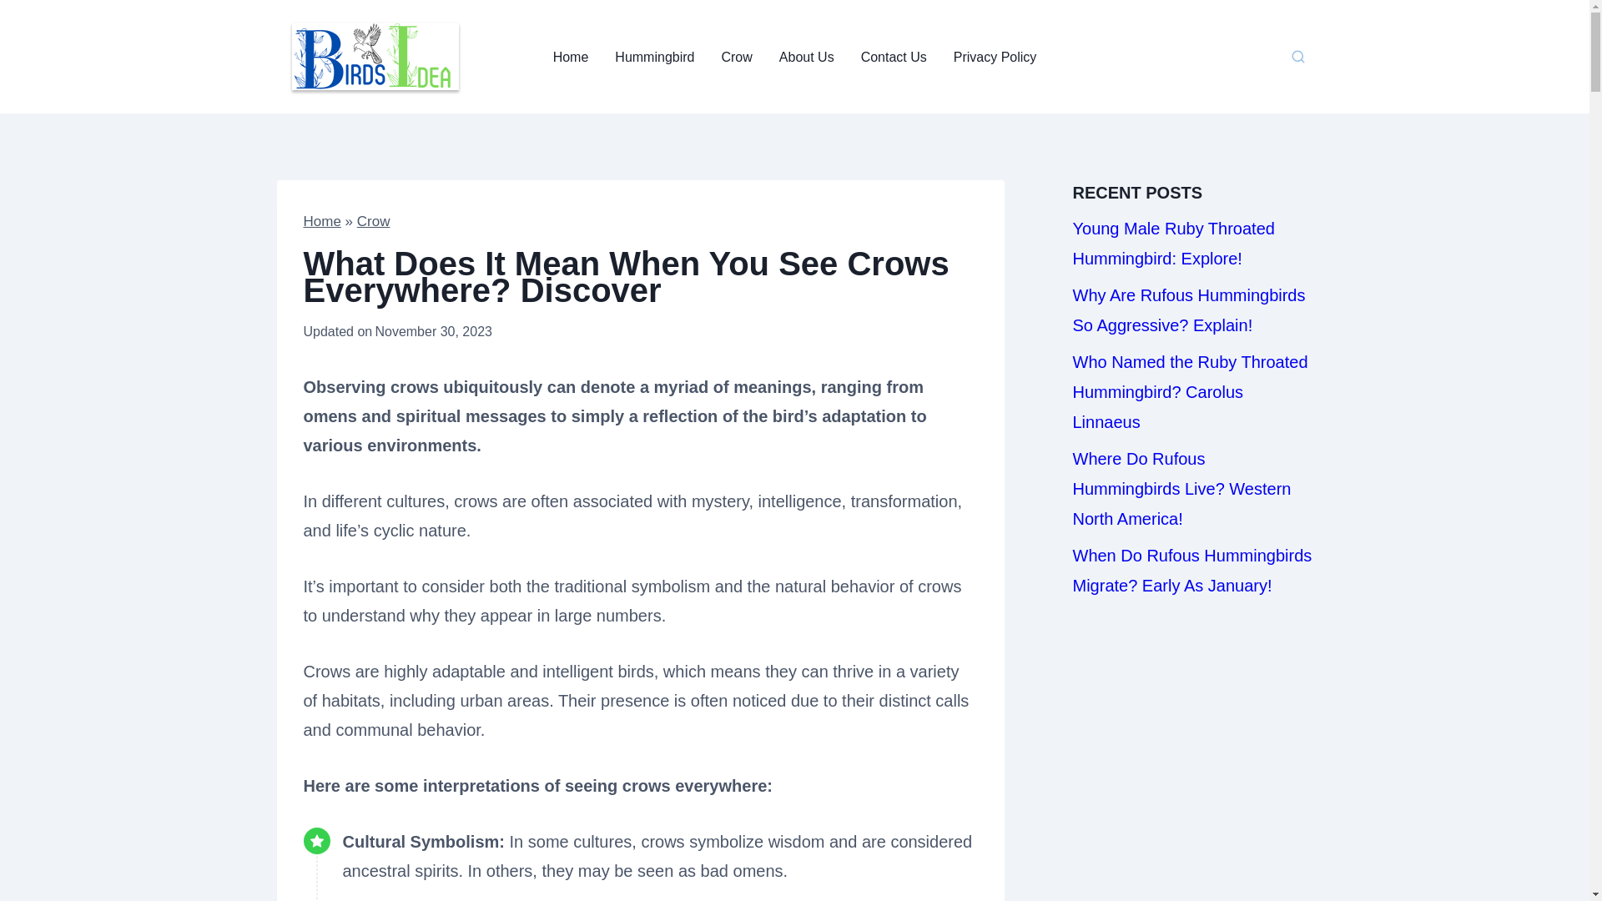  Describe the element at coordinates (736, 57) in the screenshot. I see `Crow` at that location.